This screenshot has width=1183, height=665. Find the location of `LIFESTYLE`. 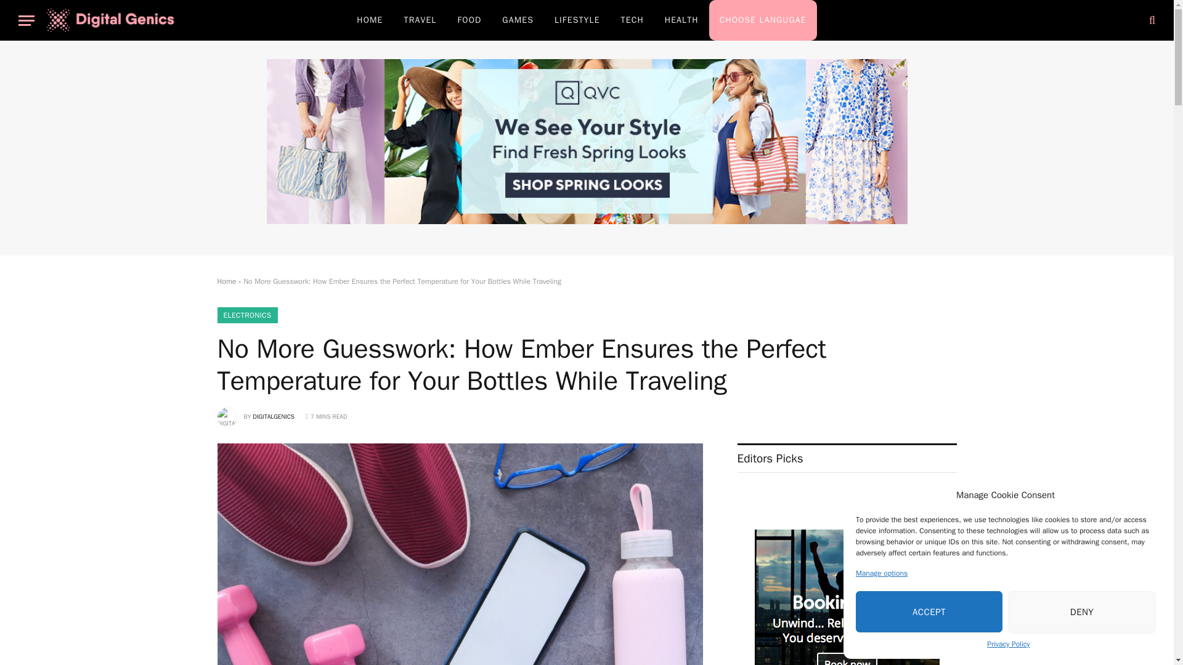

LIFESTYLE is located at coordinates (577, 20).